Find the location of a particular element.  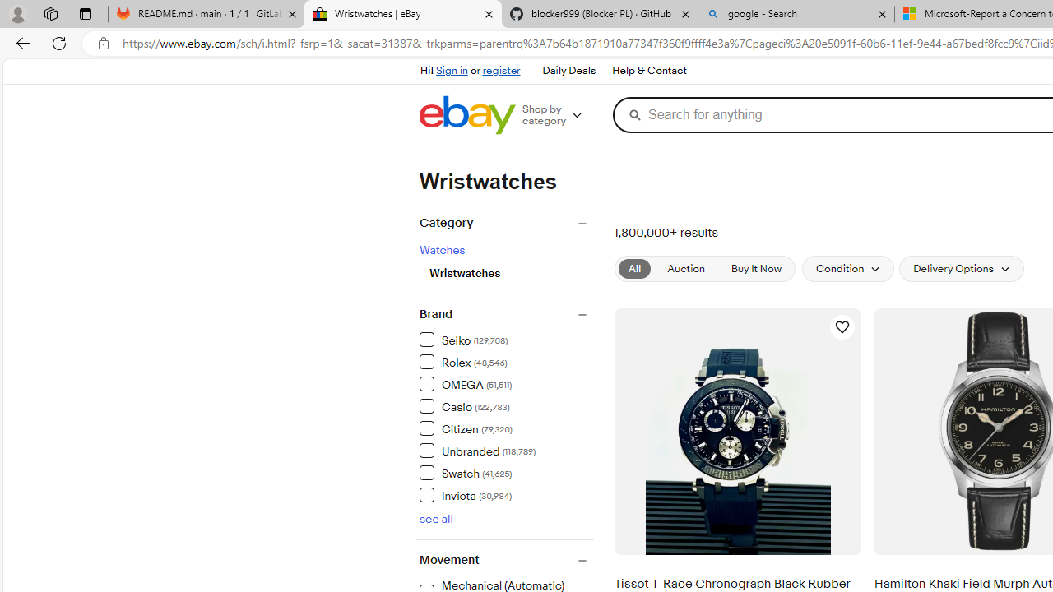

Auction is located at coordinates (685, 268).